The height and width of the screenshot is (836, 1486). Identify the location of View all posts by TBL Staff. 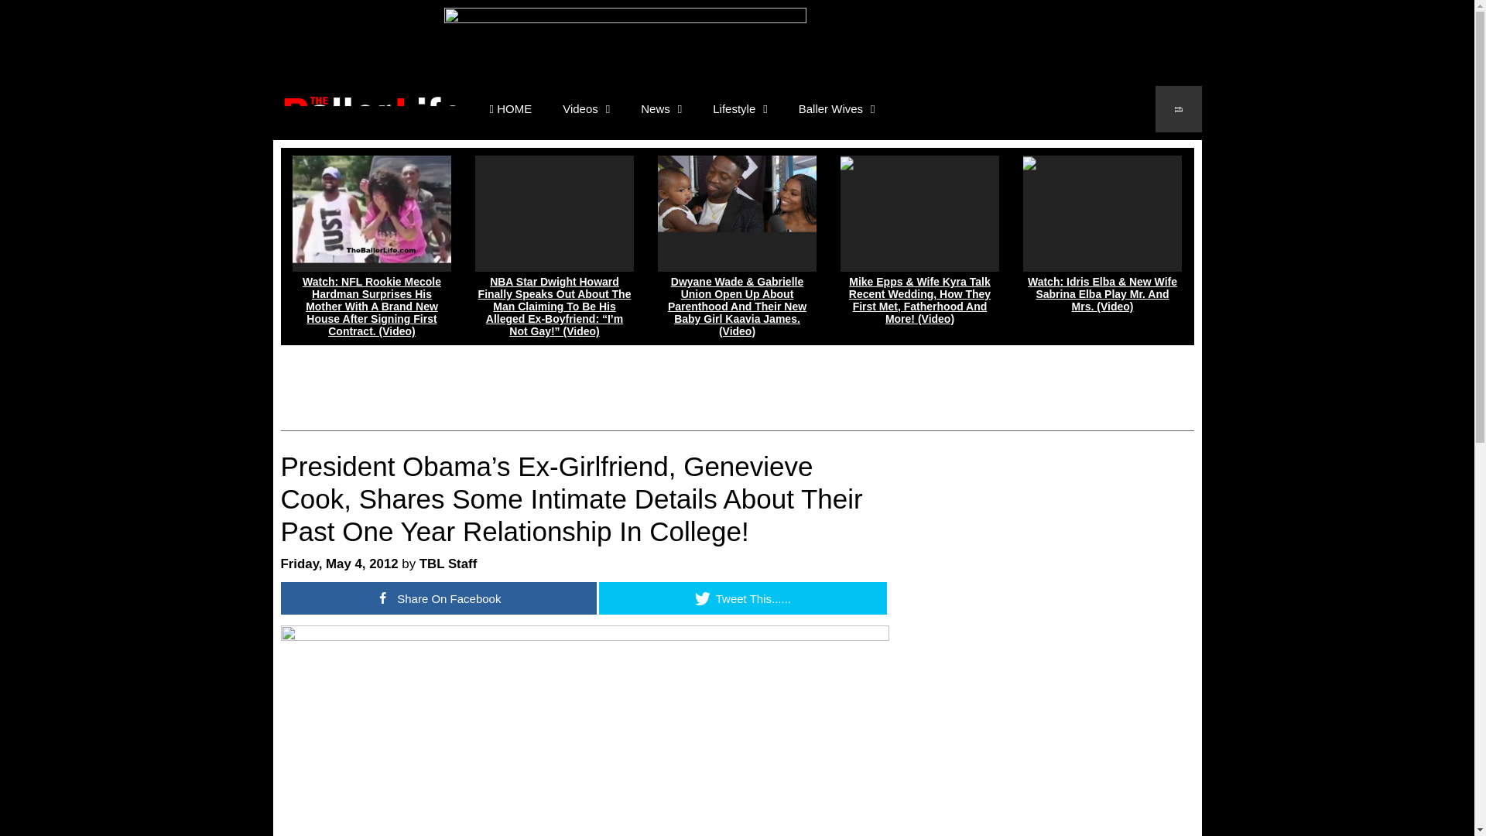
(447, 564).